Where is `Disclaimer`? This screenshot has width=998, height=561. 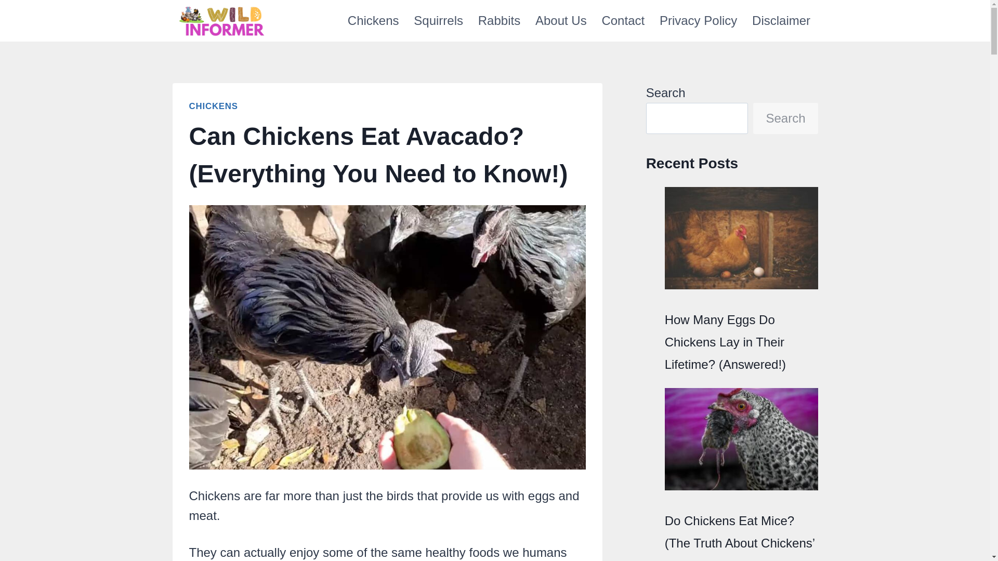
Disclaimer is located at coordinates (781, 21).